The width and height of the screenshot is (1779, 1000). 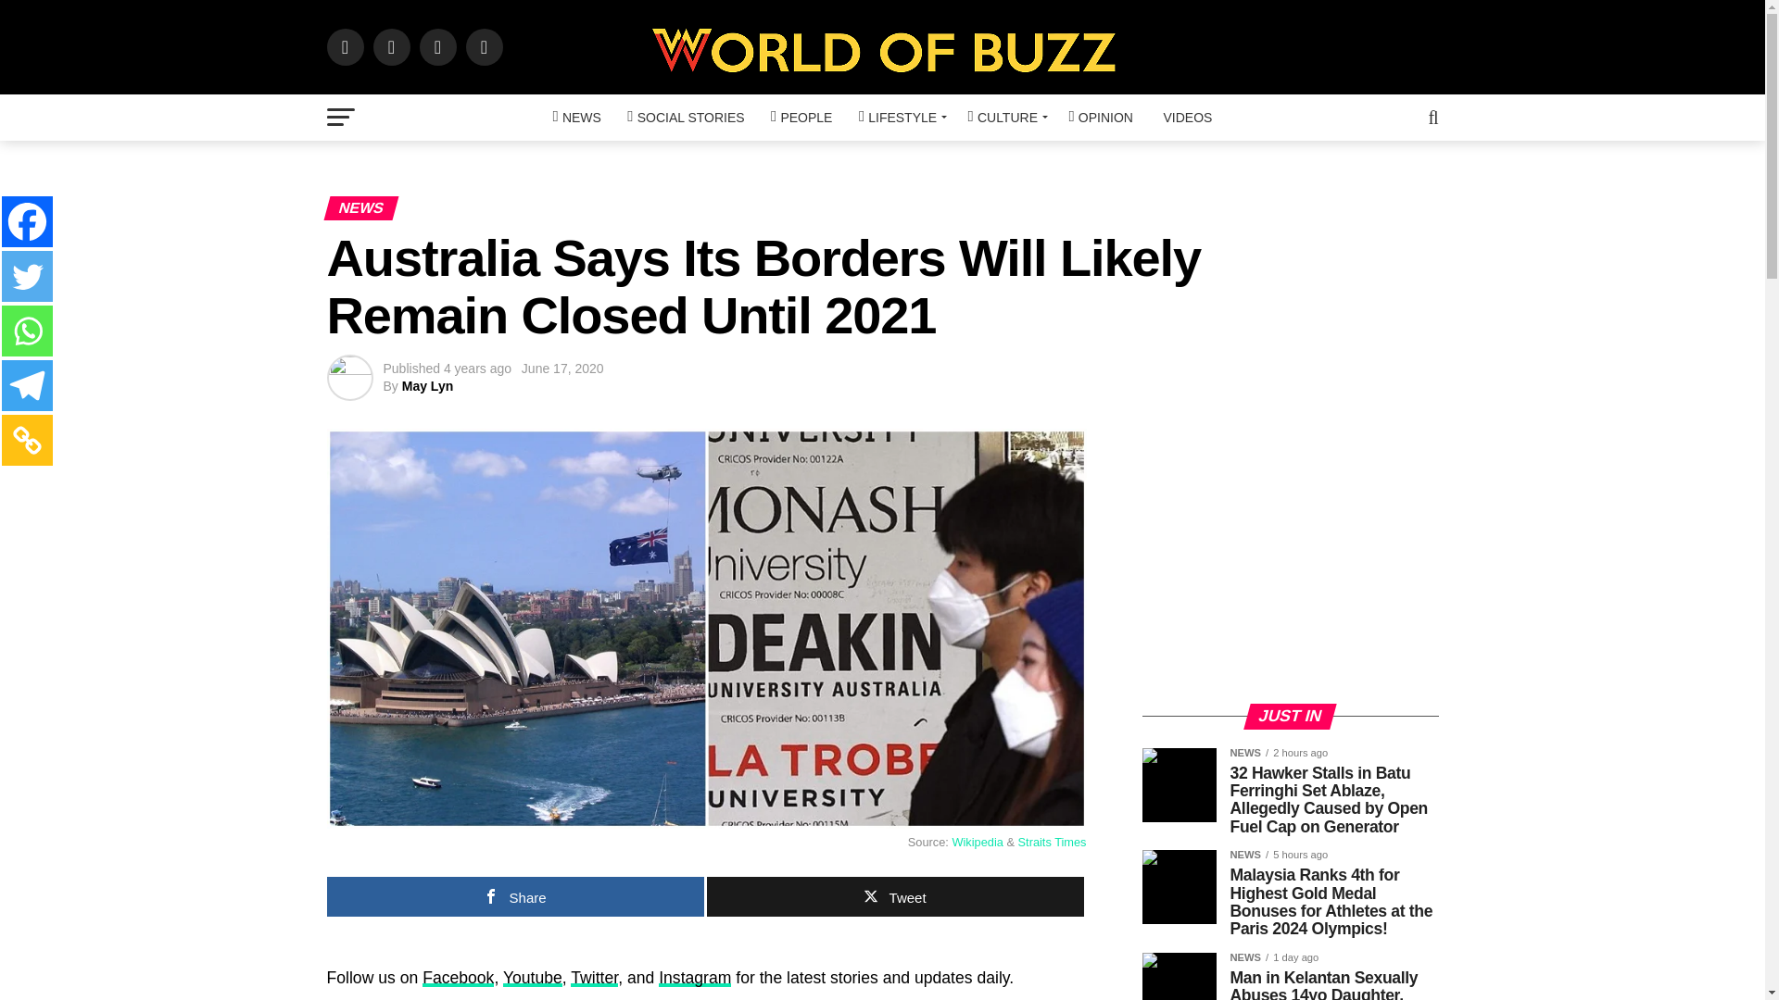 What do you see at coordinates (576, 117) in the screenshot?
I see `NEWS` at bounding box center [576, 117].